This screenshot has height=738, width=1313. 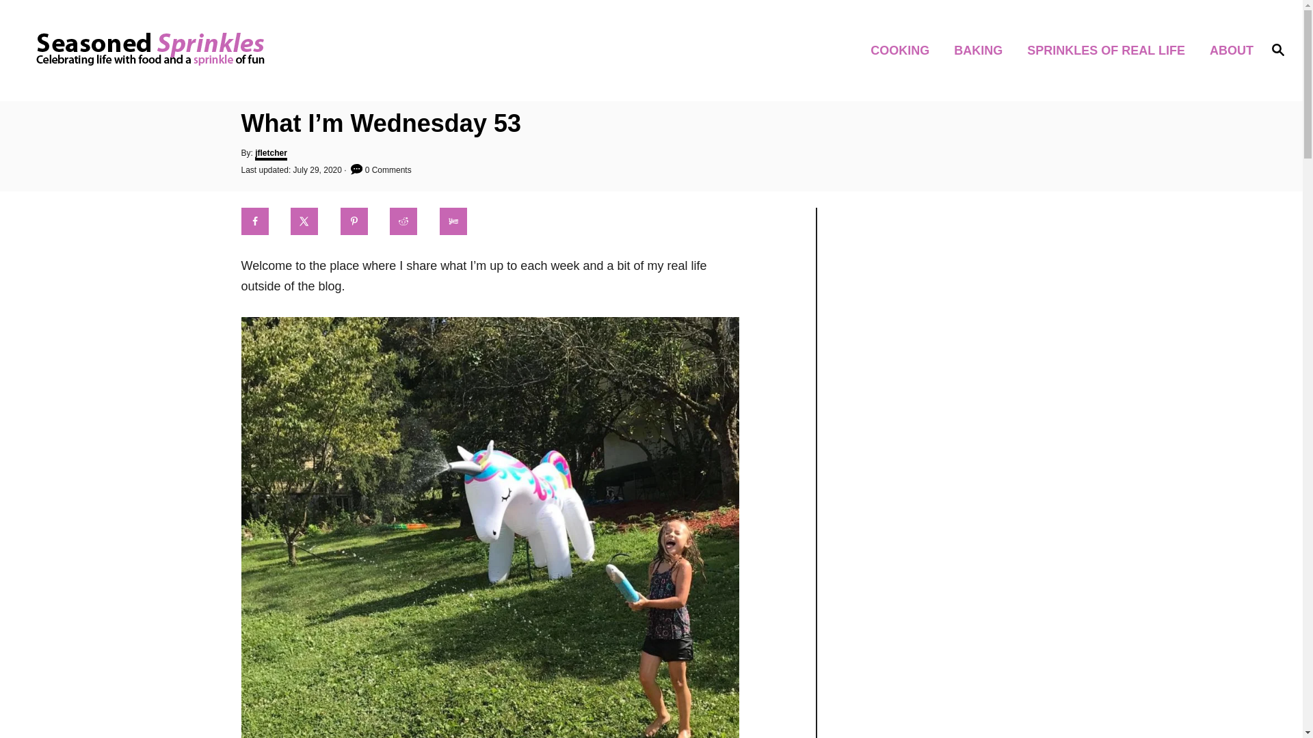 I want to click on Save to Pinterest, so click(x=360, y=221).